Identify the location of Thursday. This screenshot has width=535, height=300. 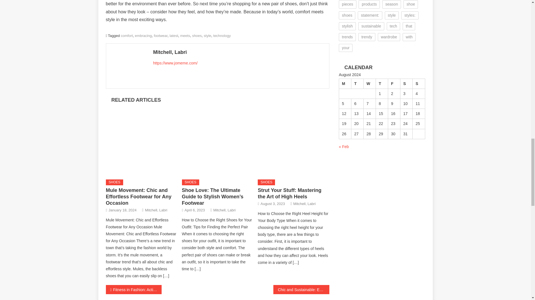
(382, 83).